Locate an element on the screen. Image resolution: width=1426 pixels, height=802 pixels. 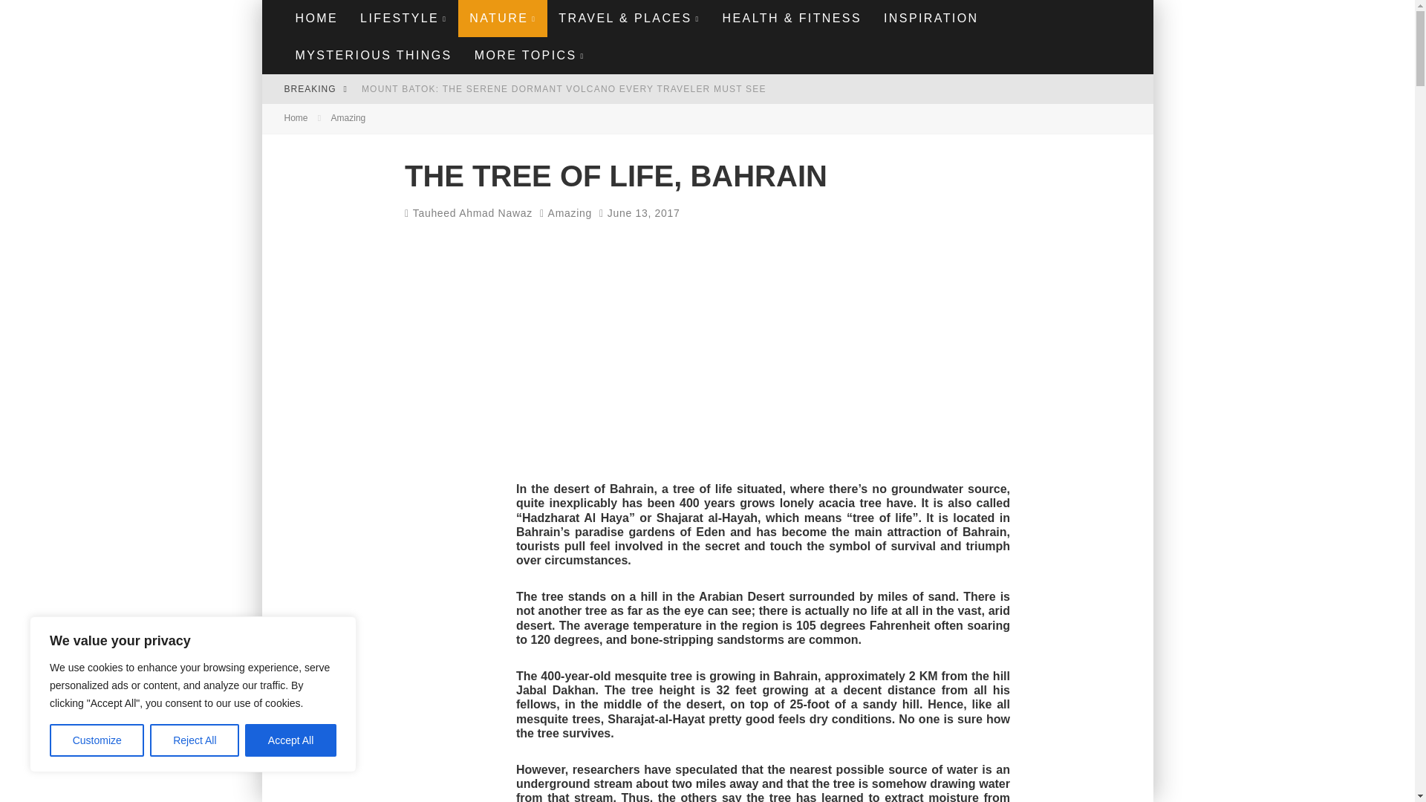
LIFESTYLE is located at coordinates (403, 18).